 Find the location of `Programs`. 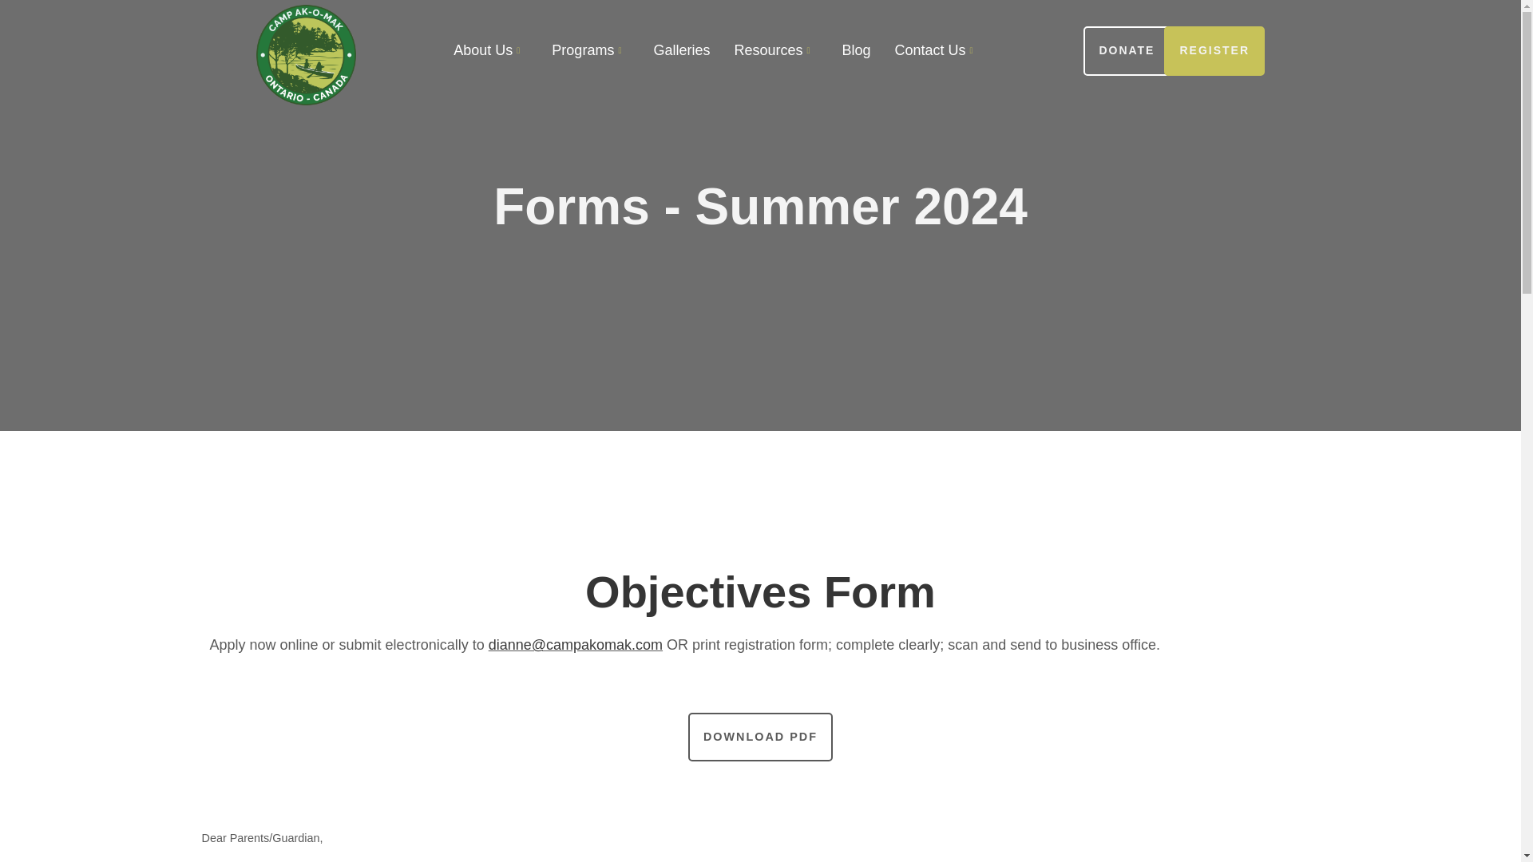

Programs is located at coordinates (589, 50).